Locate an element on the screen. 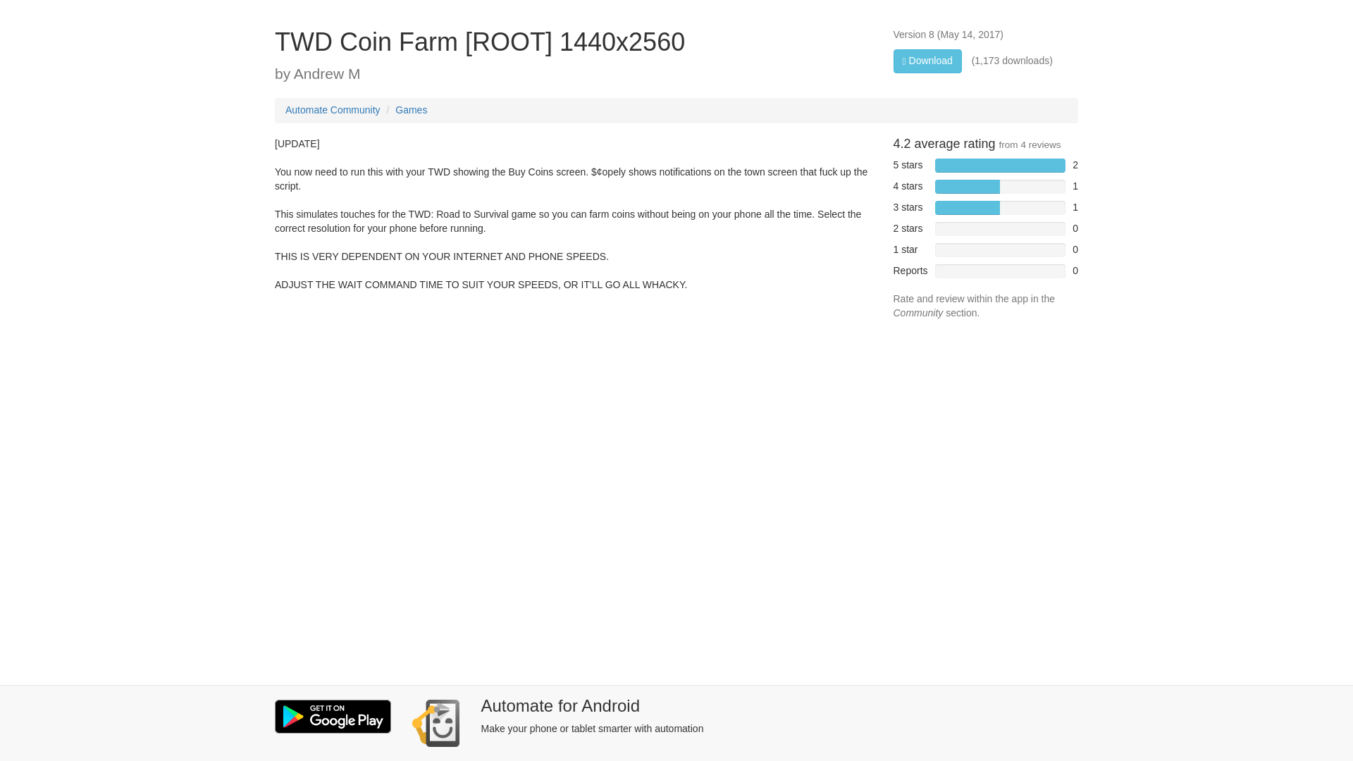  Download is located at coordinates (927, 61).